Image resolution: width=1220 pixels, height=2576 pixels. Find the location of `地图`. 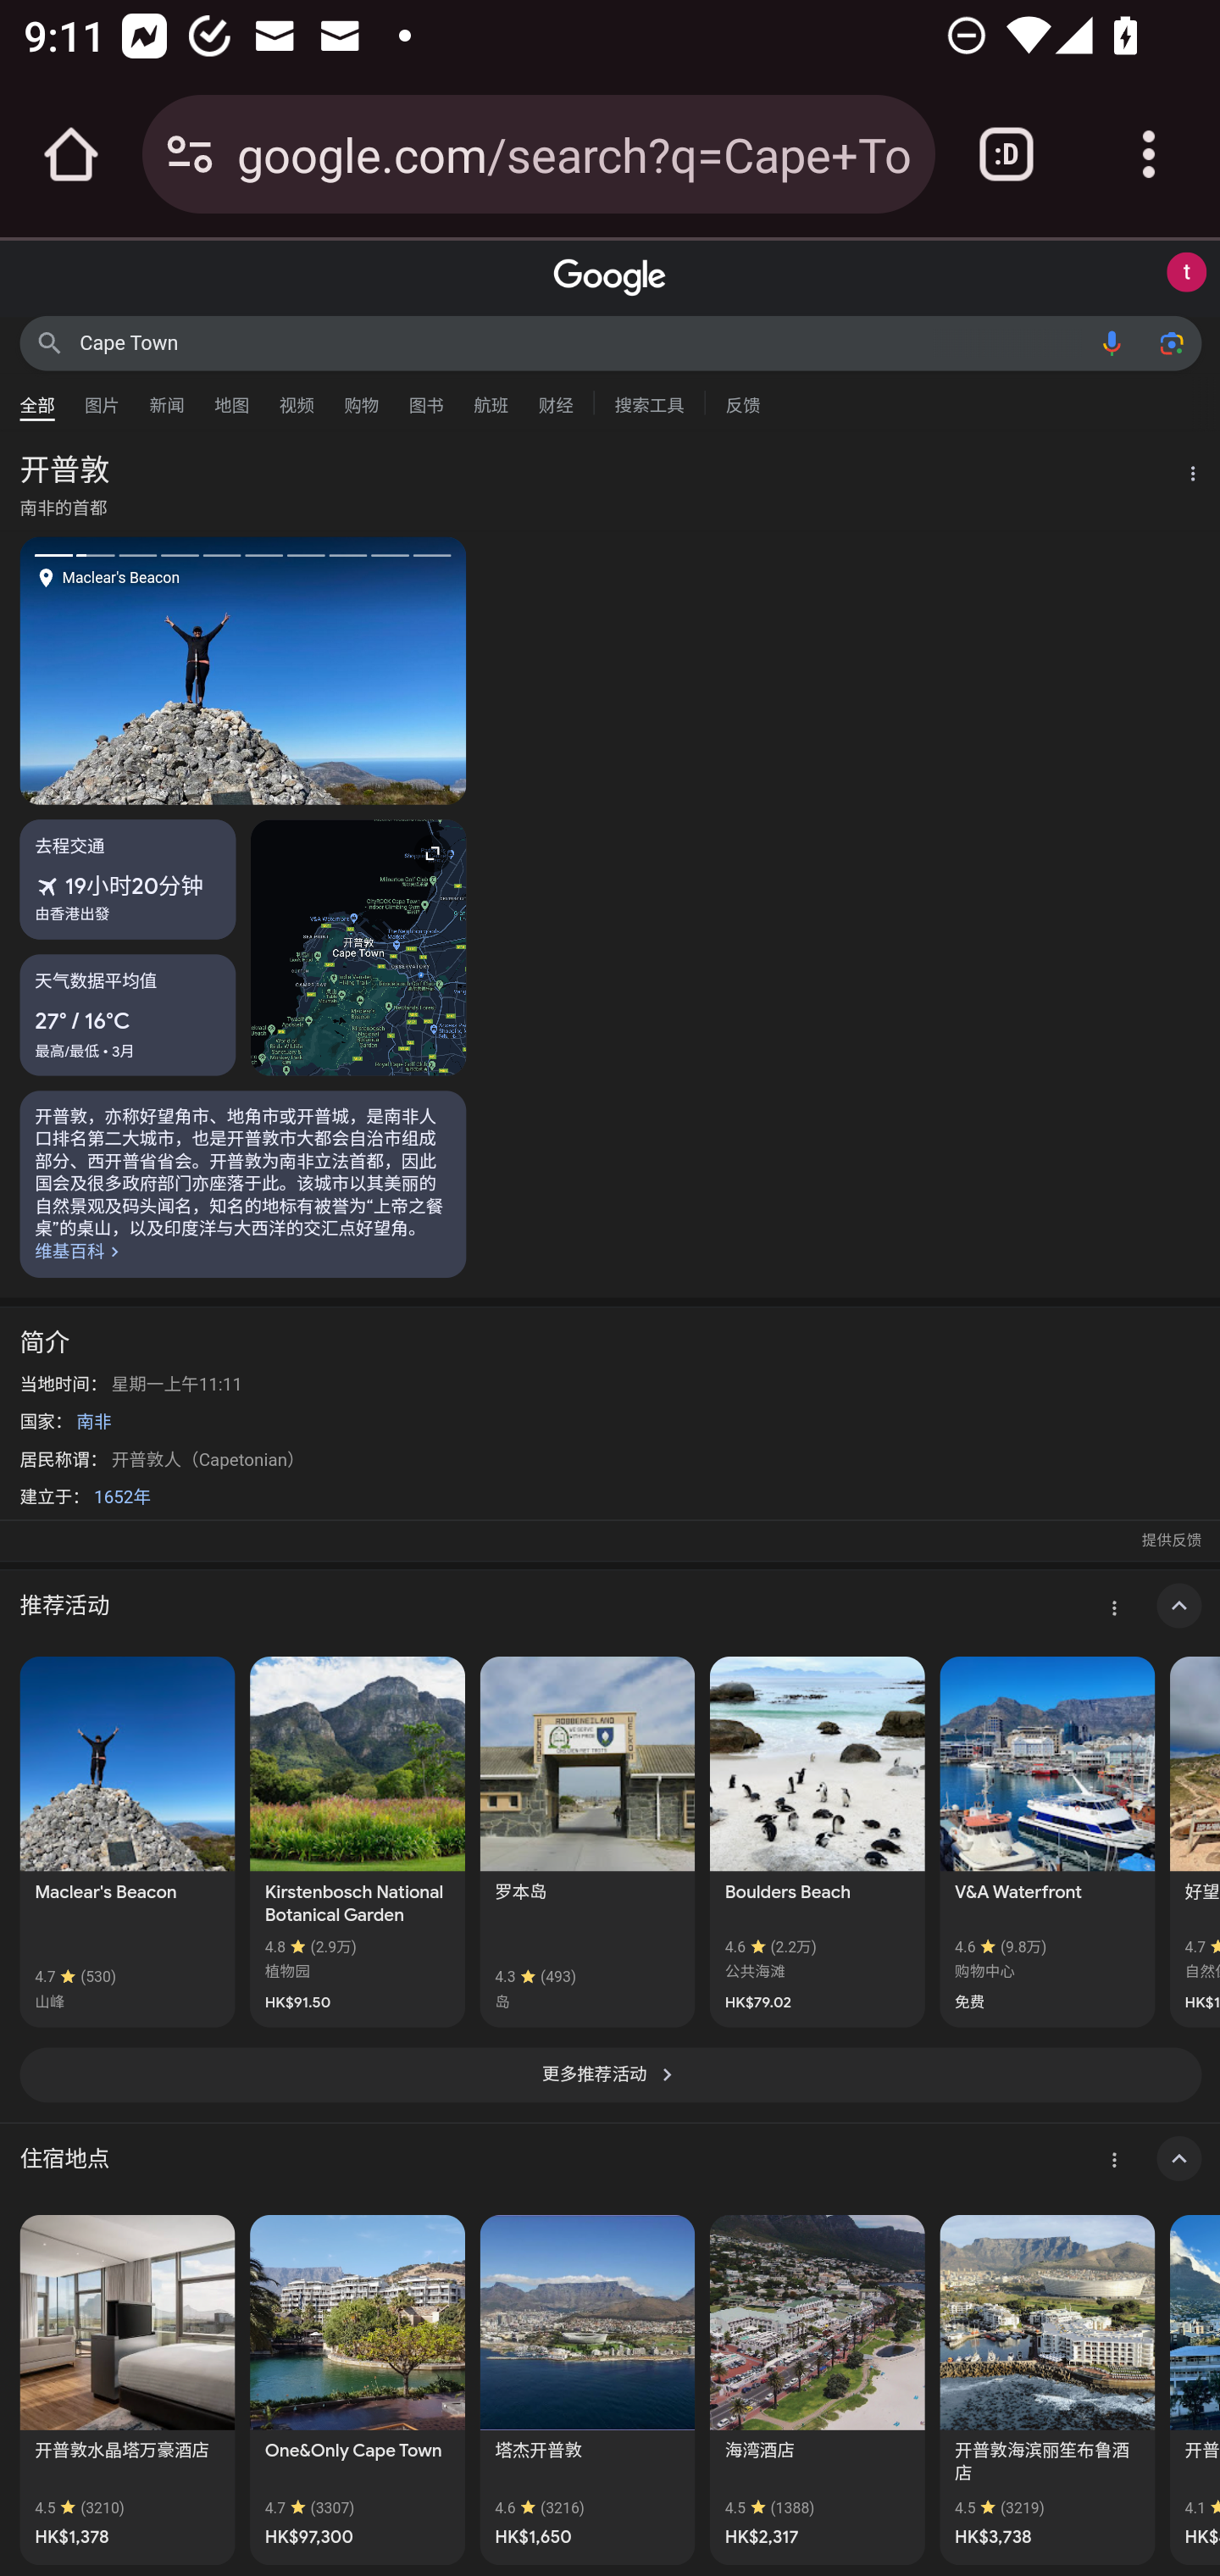

地图 is located at coordinates (231, 397).